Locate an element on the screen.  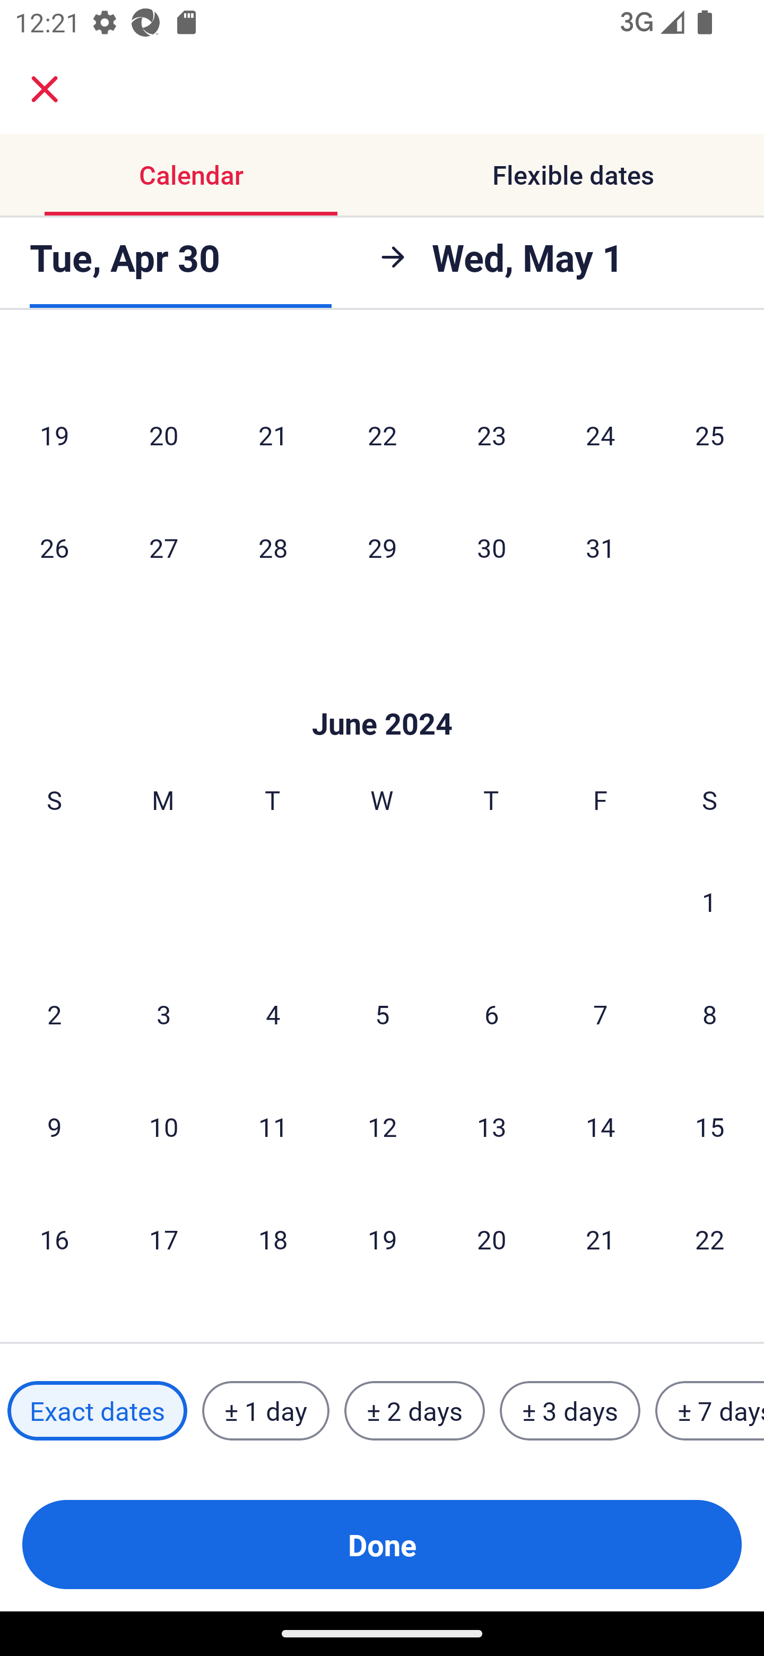
Exact dates is located at coordinates (97, 1411).